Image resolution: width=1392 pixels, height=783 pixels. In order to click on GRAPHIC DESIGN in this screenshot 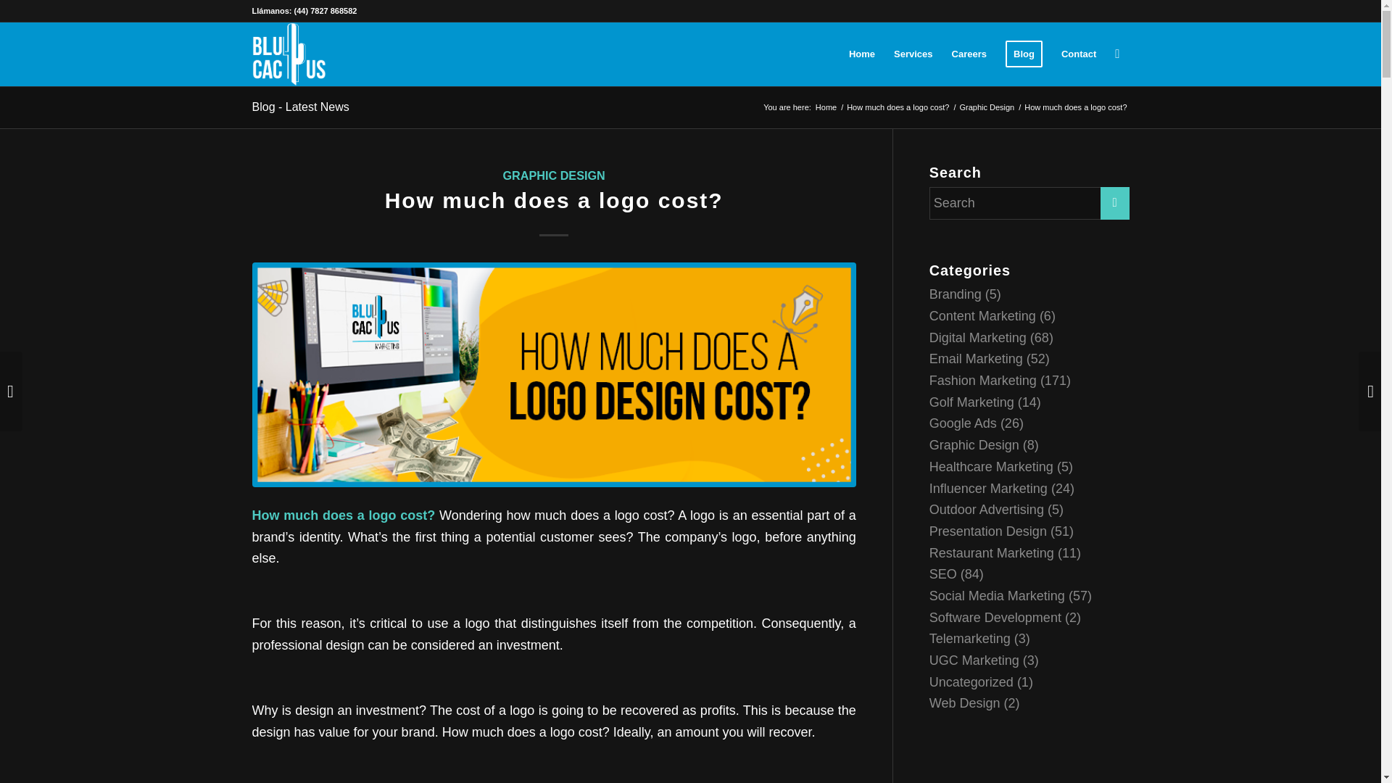, I will do `click(554, 175)`.